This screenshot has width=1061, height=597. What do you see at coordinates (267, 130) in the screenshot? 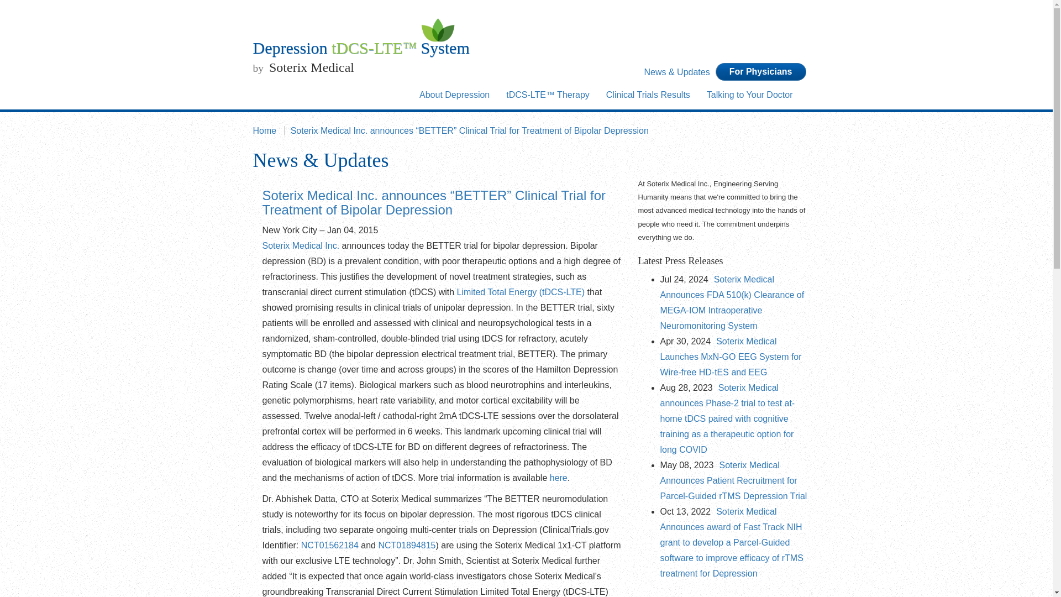
I see `Home` at bounding box center [267, 130].